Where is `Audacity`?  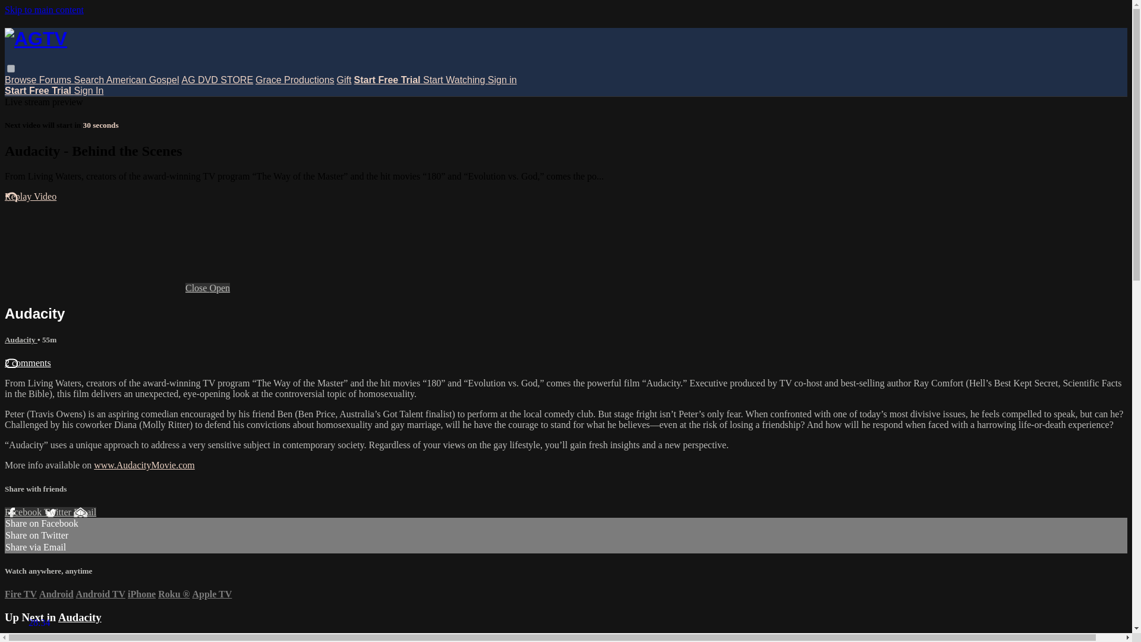 Audacity is located at coordinates (80, 617).